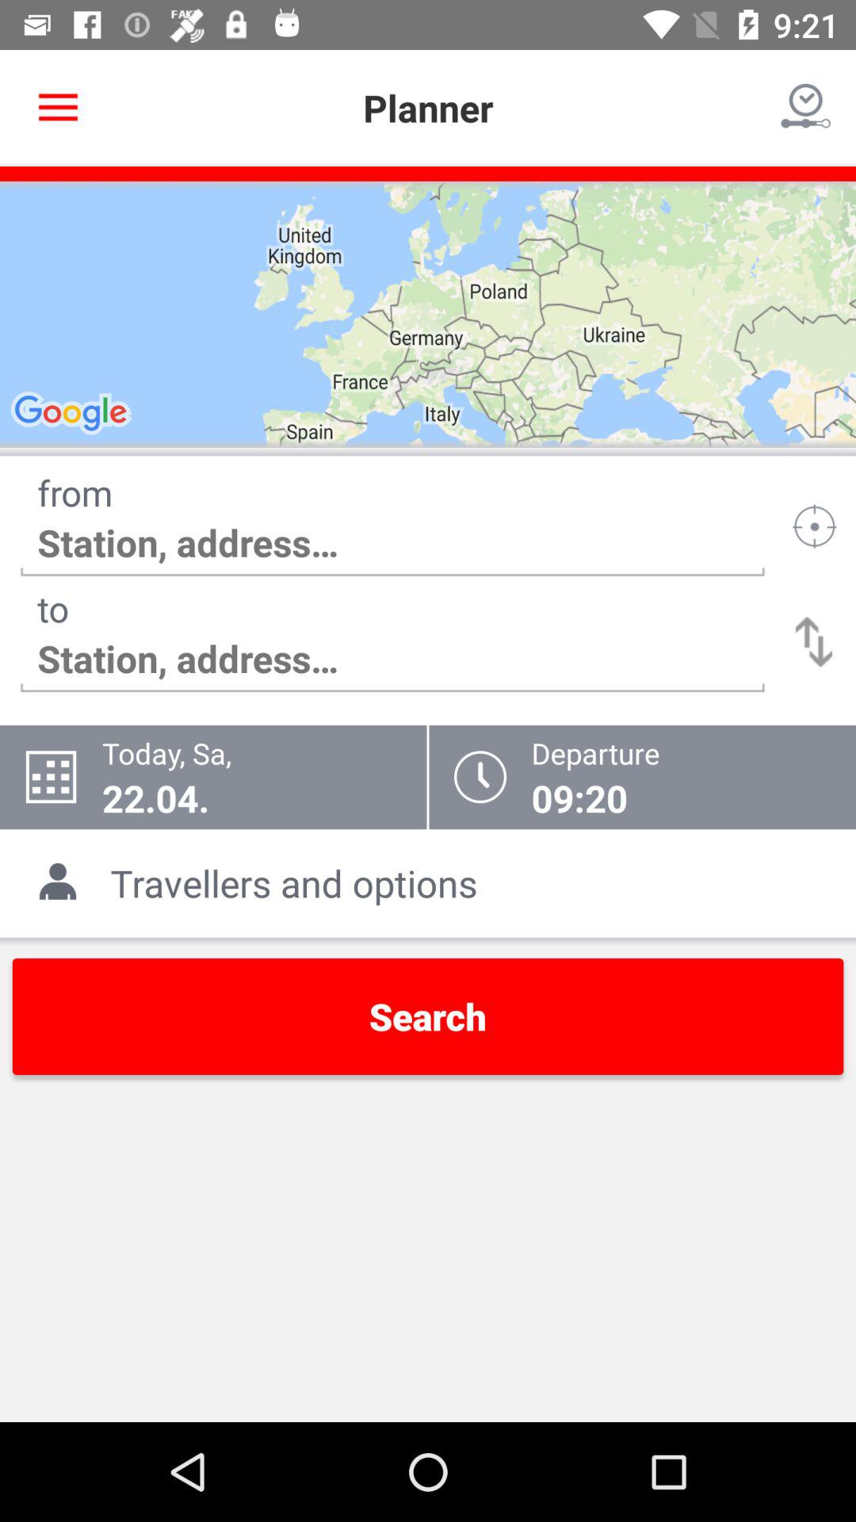 This screenshot has height=1522, width=856. I want to click on select the item above the to icon, so click(392, 543).